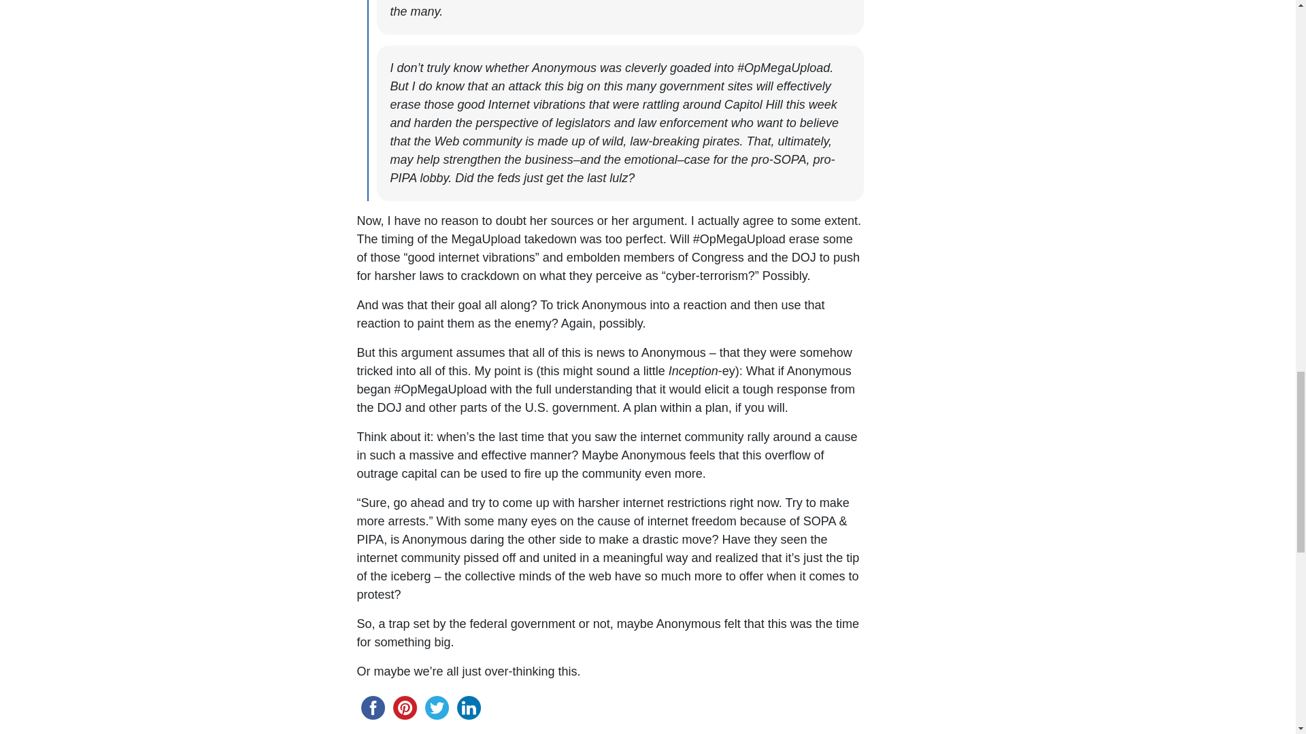  I want to click on twitter, so click(436, 707).